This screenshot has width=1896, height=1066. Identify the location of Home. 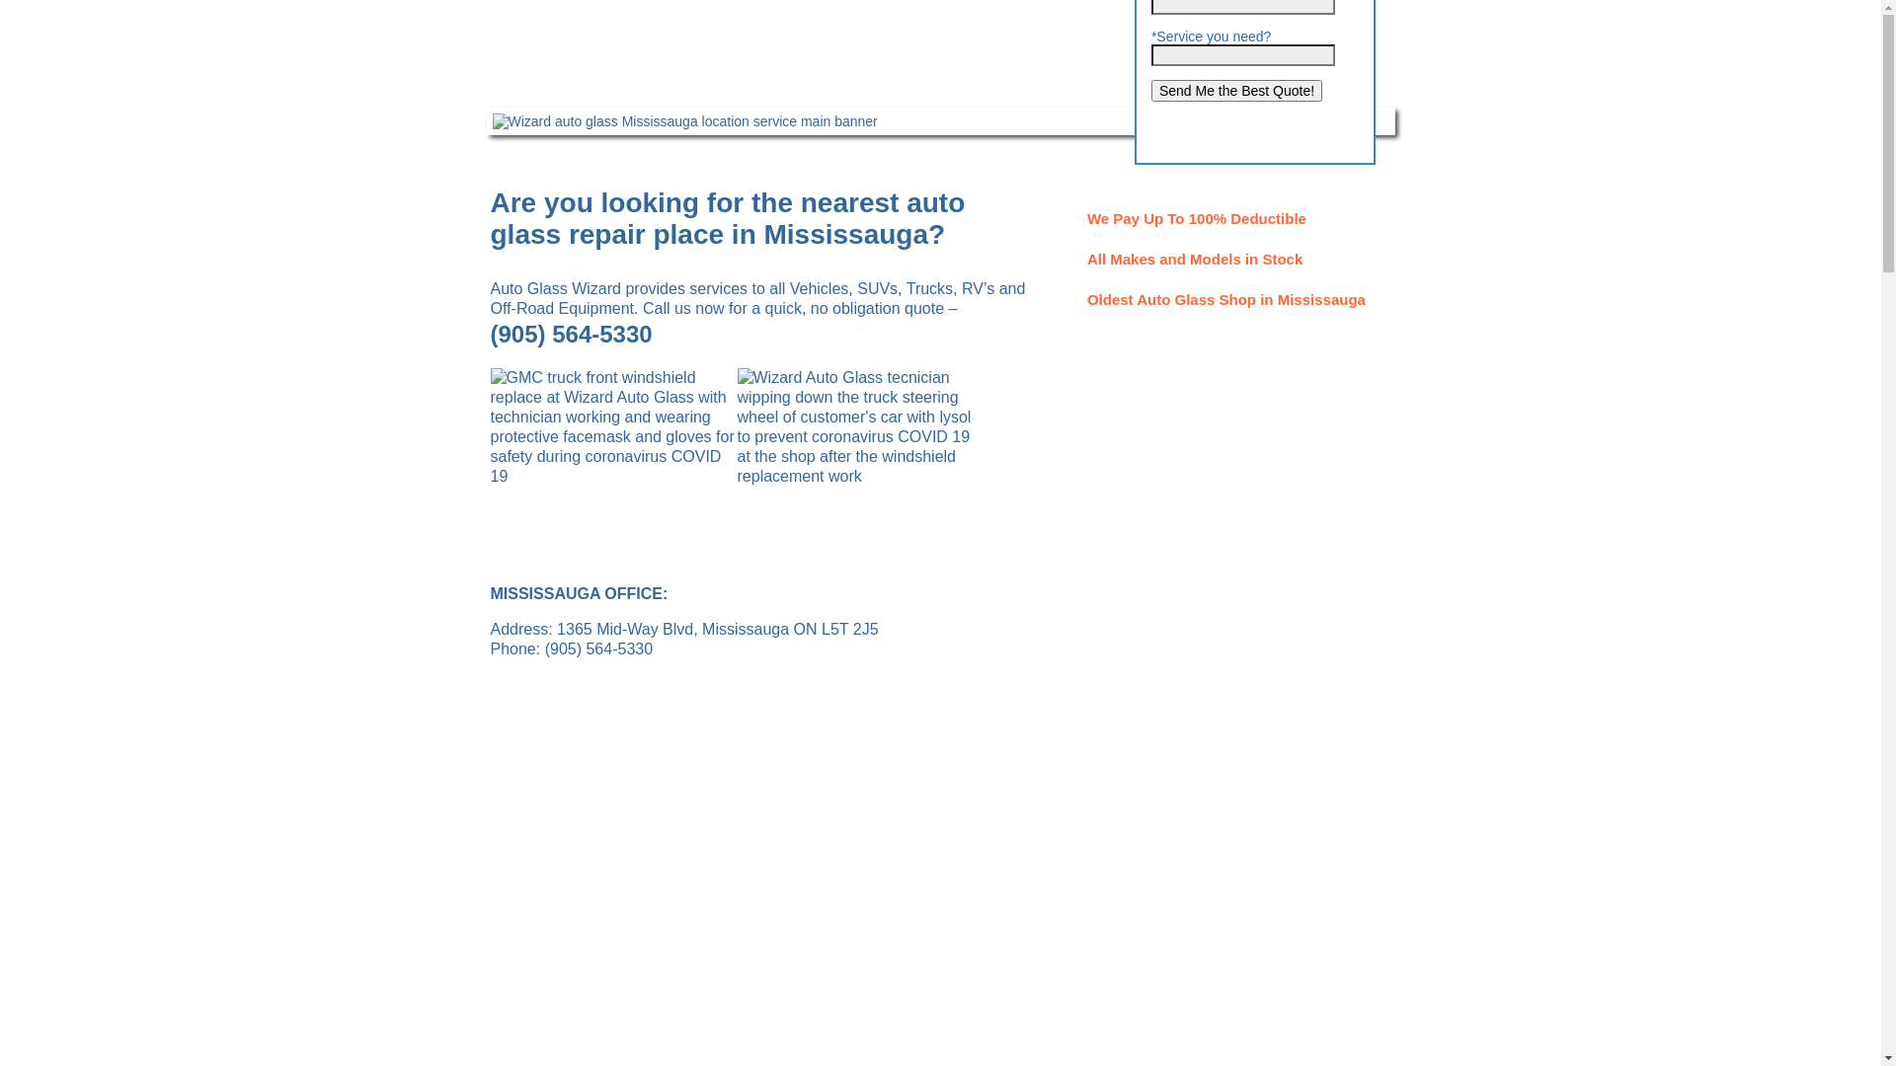
(535, 87).